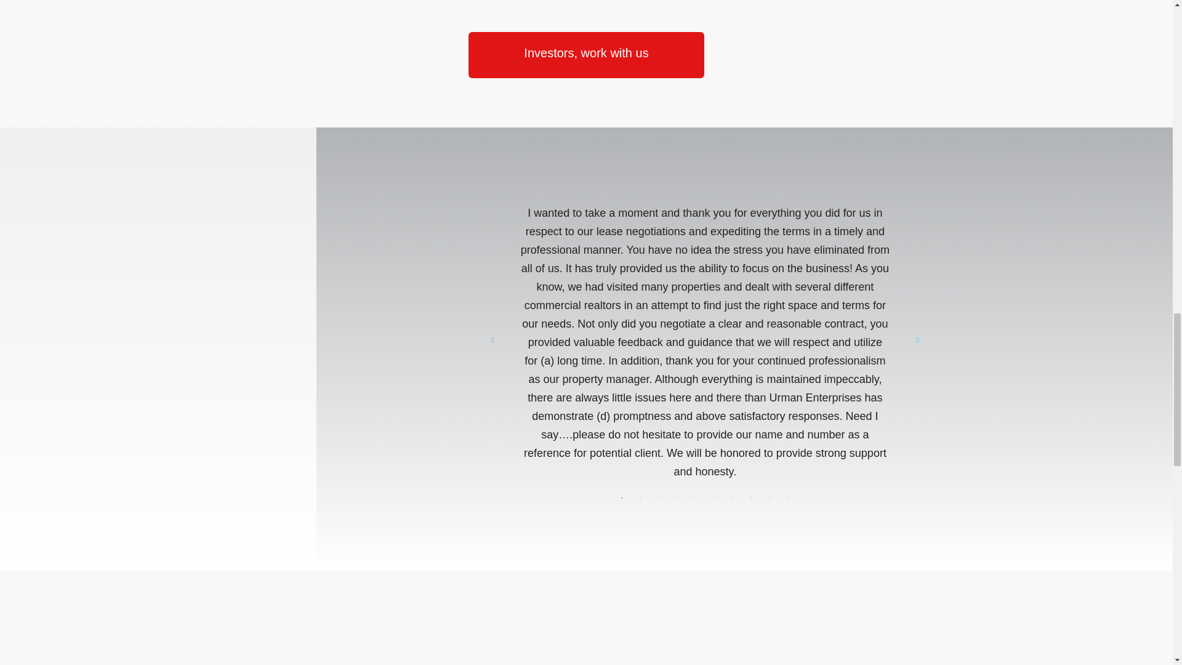  I want to click on 9, so click(770, 498).